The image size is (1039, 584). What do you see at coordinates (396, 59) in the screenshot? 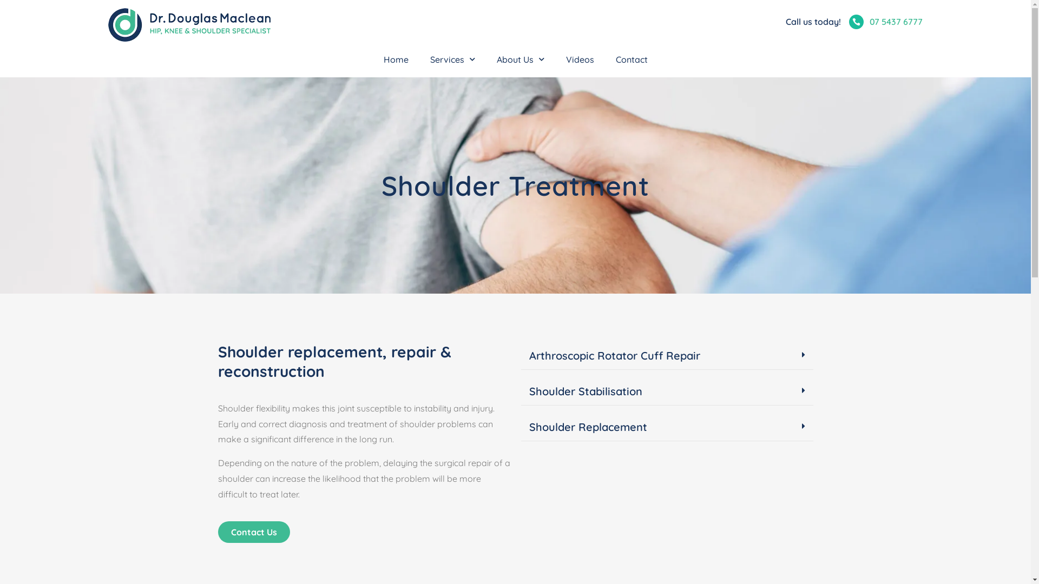
I see `Home` at bounding box center [396, 59].